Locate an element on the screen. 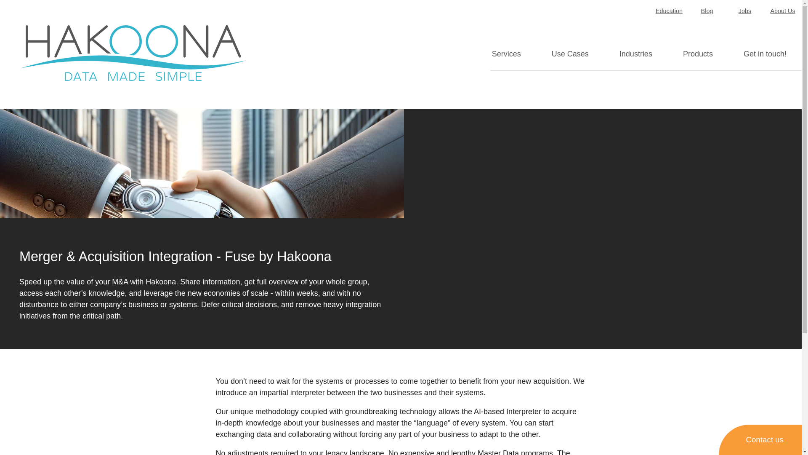  Contact us is located at coordinates (760, 440).